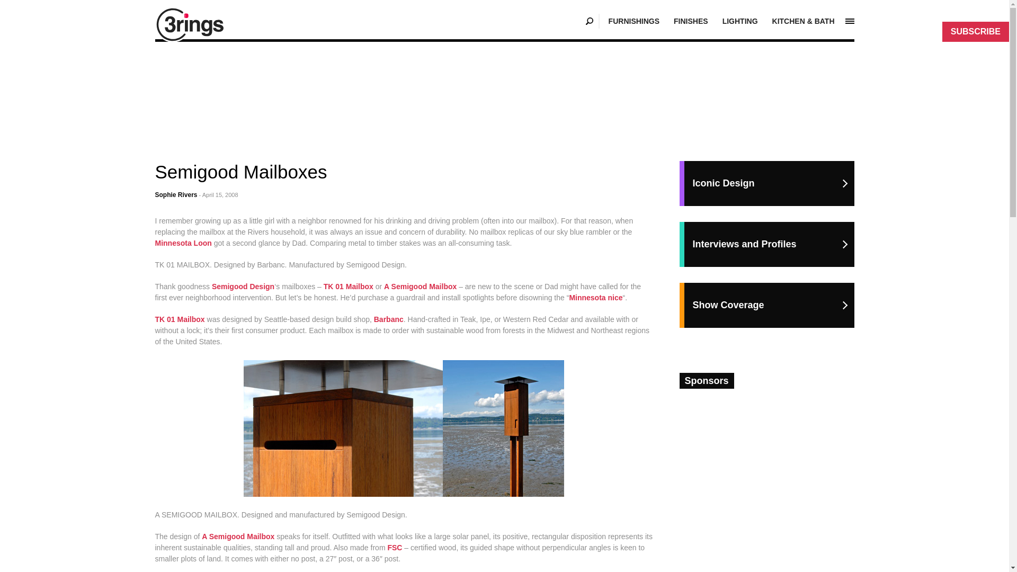 This screenshot has height=572, width=1017. I want to click on semigood-mailboxes-larger, so click(404, 428).